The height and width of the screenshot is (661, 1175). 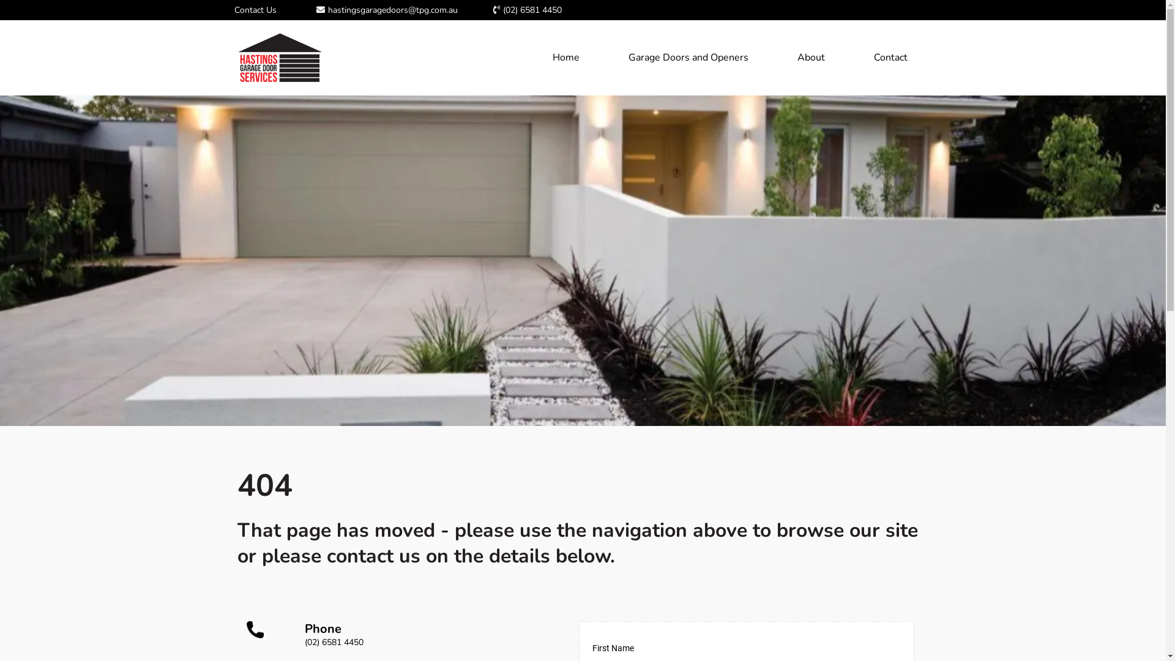 I want to click on (02) 6581 4450, so click(x=334, y=643).